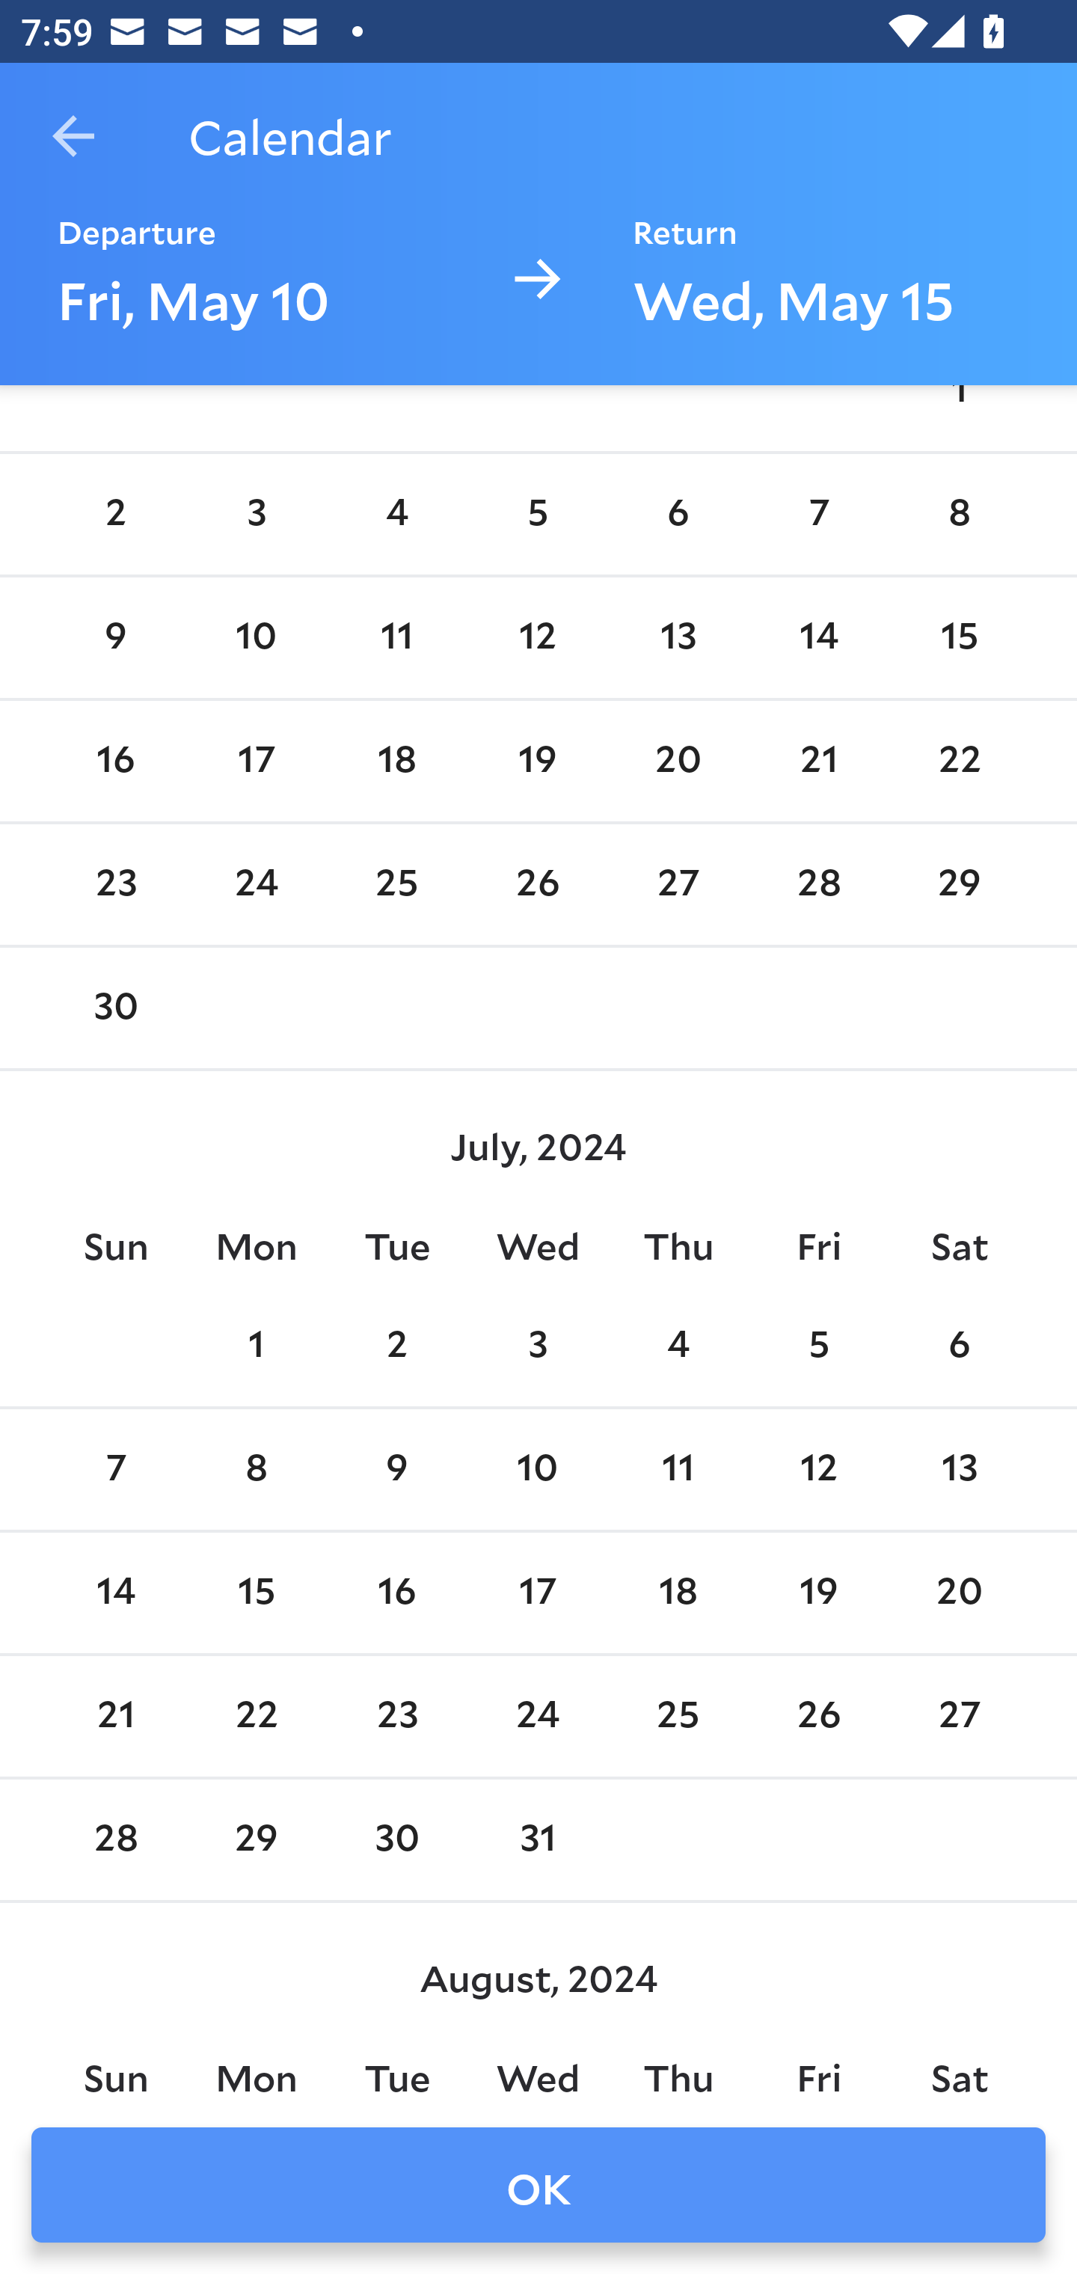 The image size is (1077, 2274). What do you see at coordinates (818, 761) in the screenshot?
I see `21` at bounding box center [818, 761].